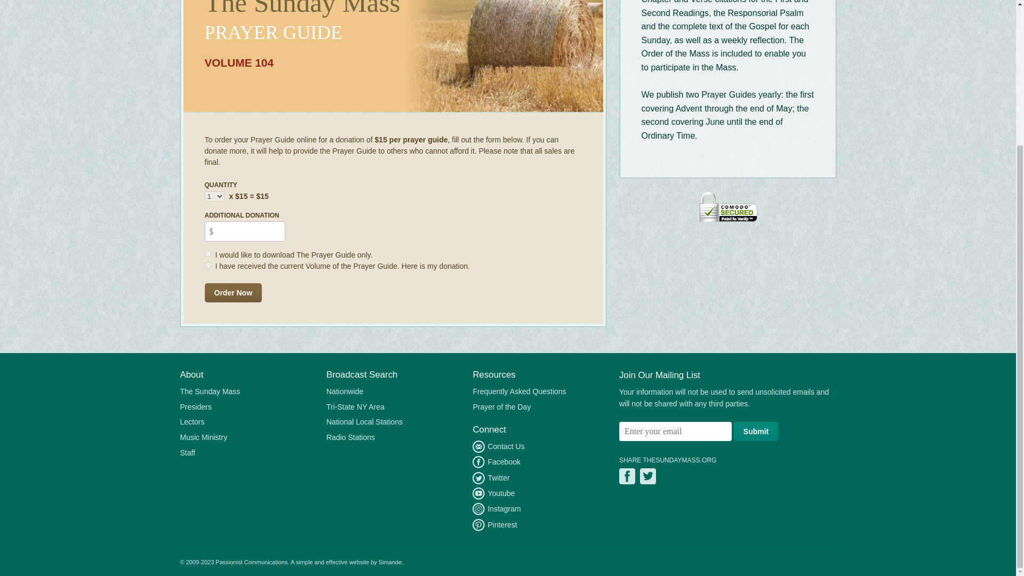 This screenshot has height=576, width=1024. I want to click on none, so click(208, 266).